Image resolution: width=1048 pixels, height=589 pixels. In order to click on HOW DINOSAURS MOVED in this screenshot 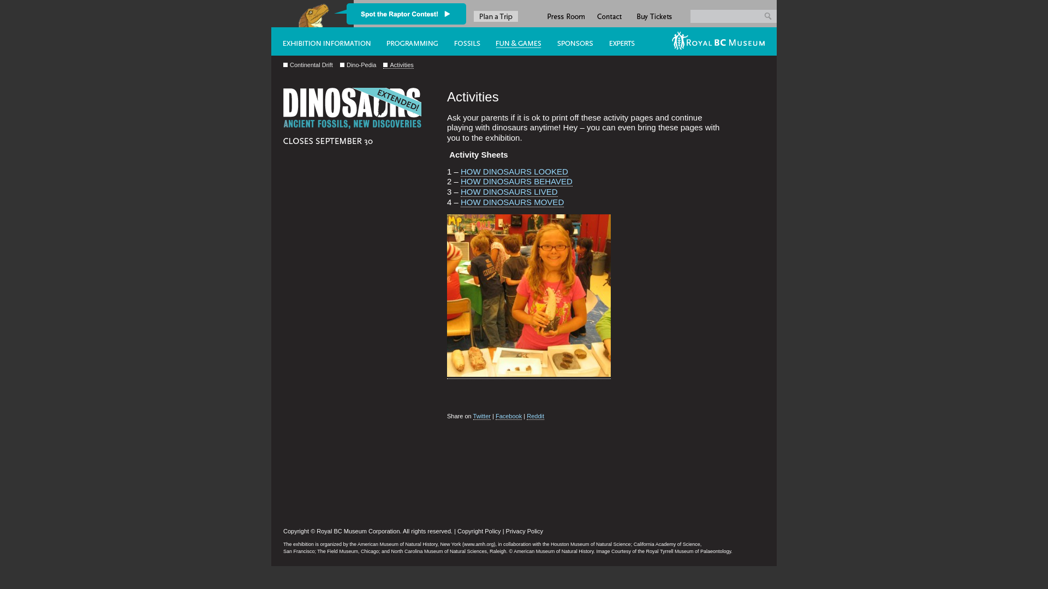, I will do `click(512, 202)`.